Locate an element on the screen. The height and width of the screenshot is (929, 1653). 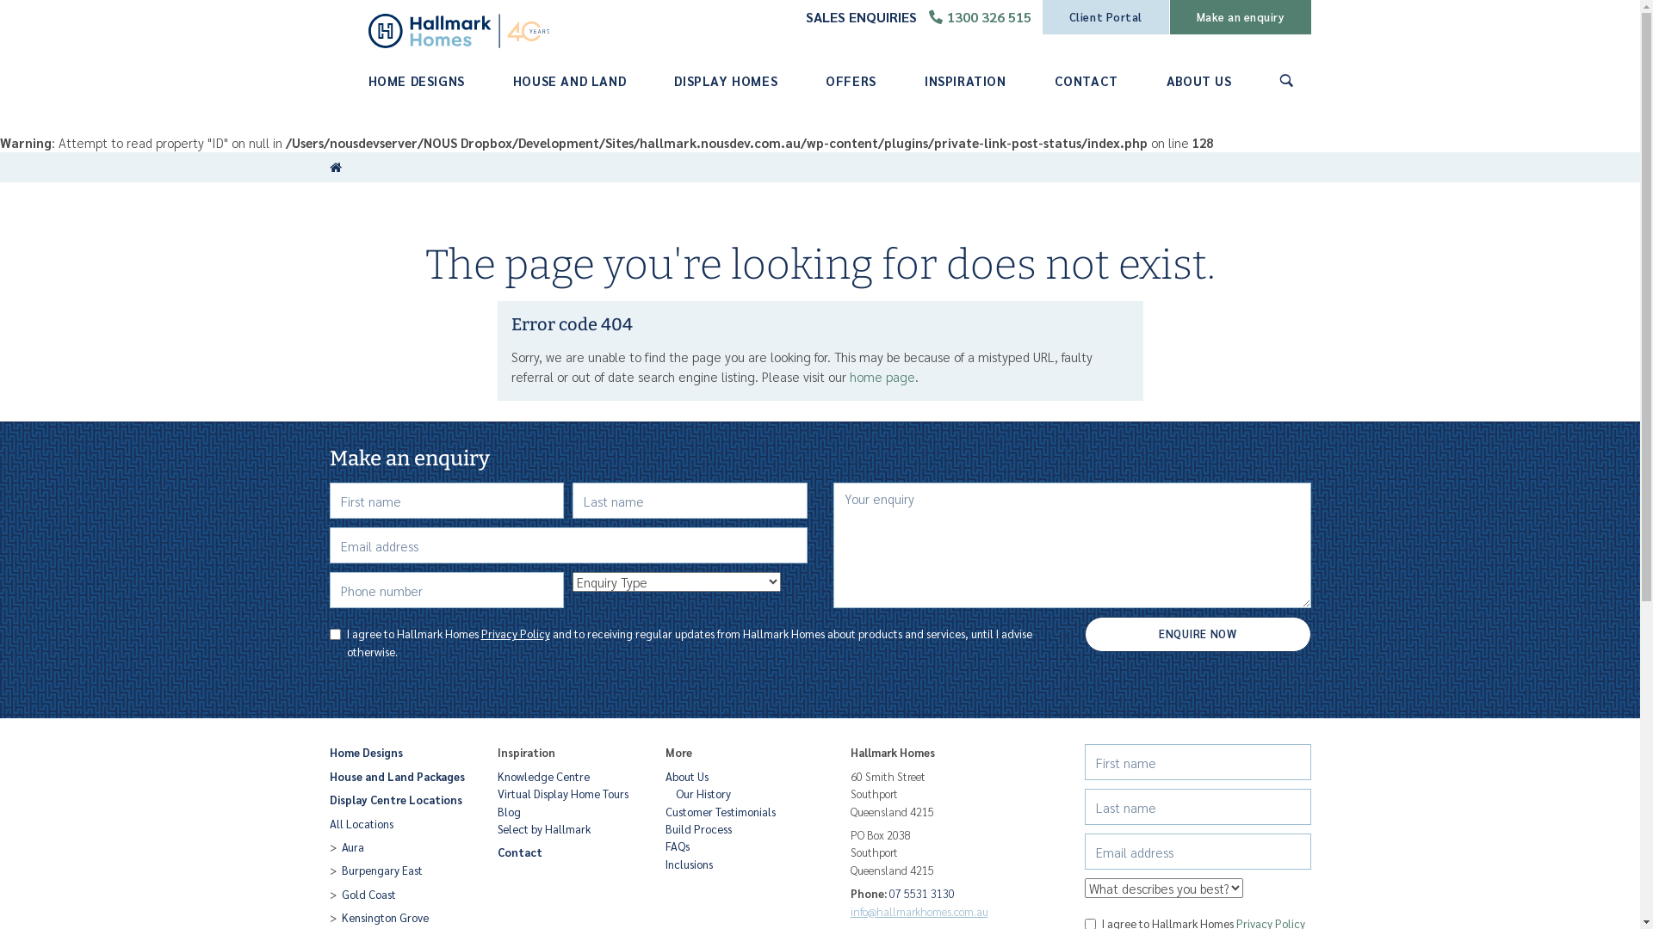
Contact is located at coordinates (568, 852).